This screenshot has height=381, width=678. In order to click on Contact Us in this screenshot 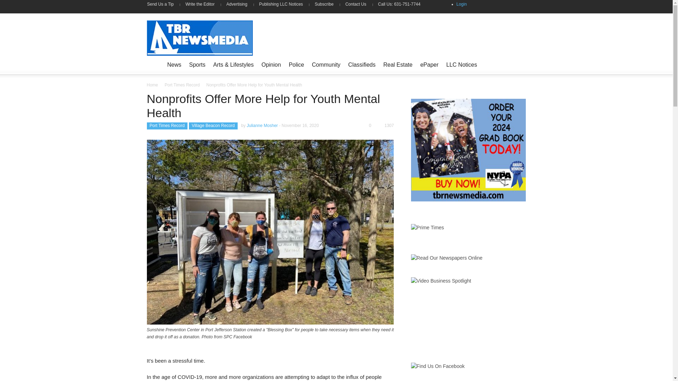, I will do `click(356, 4)`.